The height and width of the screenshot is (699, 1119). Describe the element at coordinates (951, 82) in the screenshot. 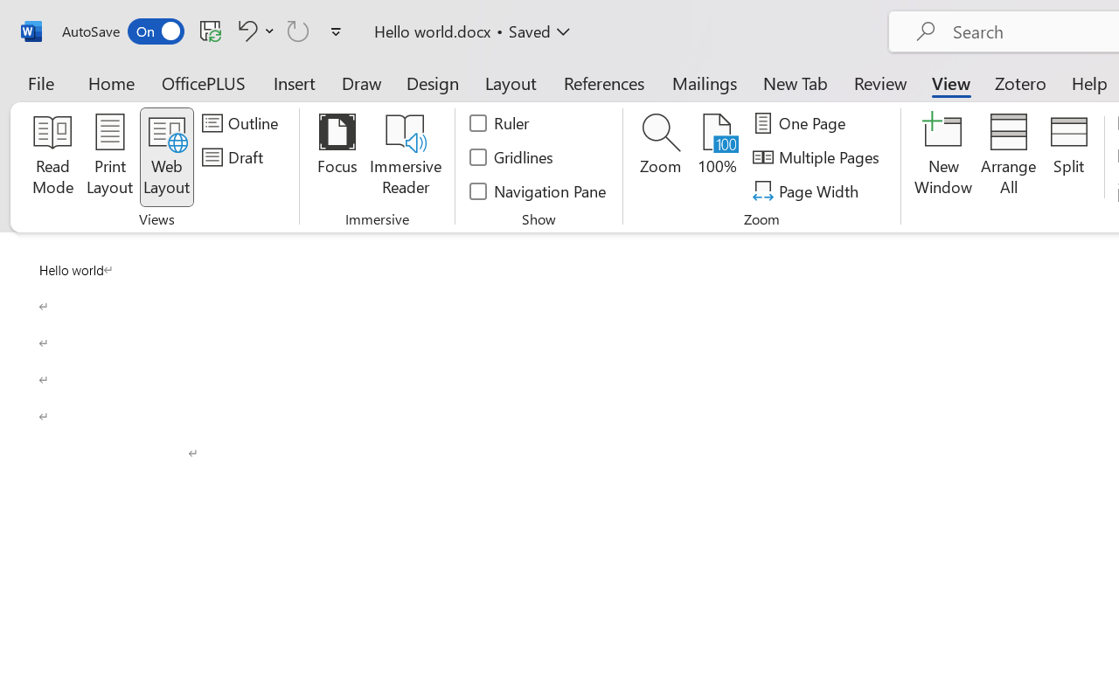

I see `View` at that location.